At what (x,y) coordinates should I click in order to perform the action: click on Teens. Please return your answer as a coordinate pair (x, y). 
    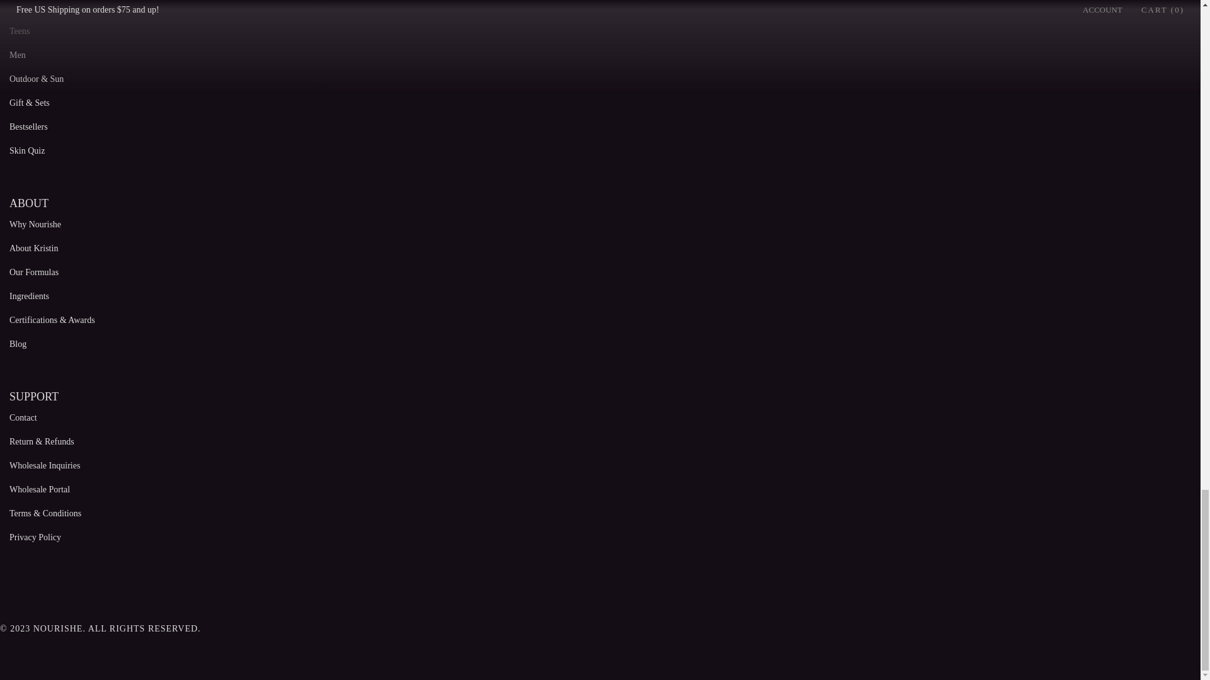
    Looking at the image, I should click on (19, 31).